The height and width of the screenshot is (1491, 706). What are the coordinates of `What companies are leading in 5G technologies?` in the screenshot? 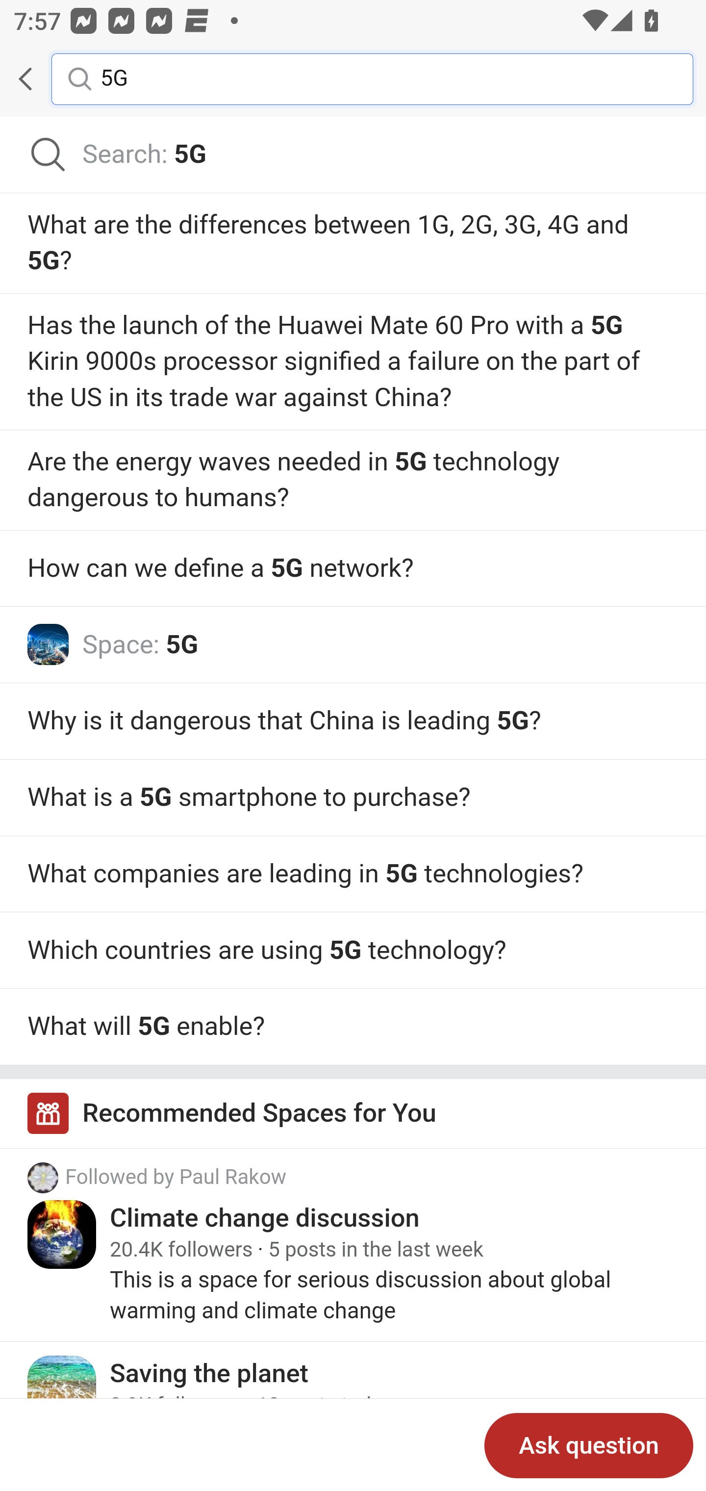 It's located at (353, 874).